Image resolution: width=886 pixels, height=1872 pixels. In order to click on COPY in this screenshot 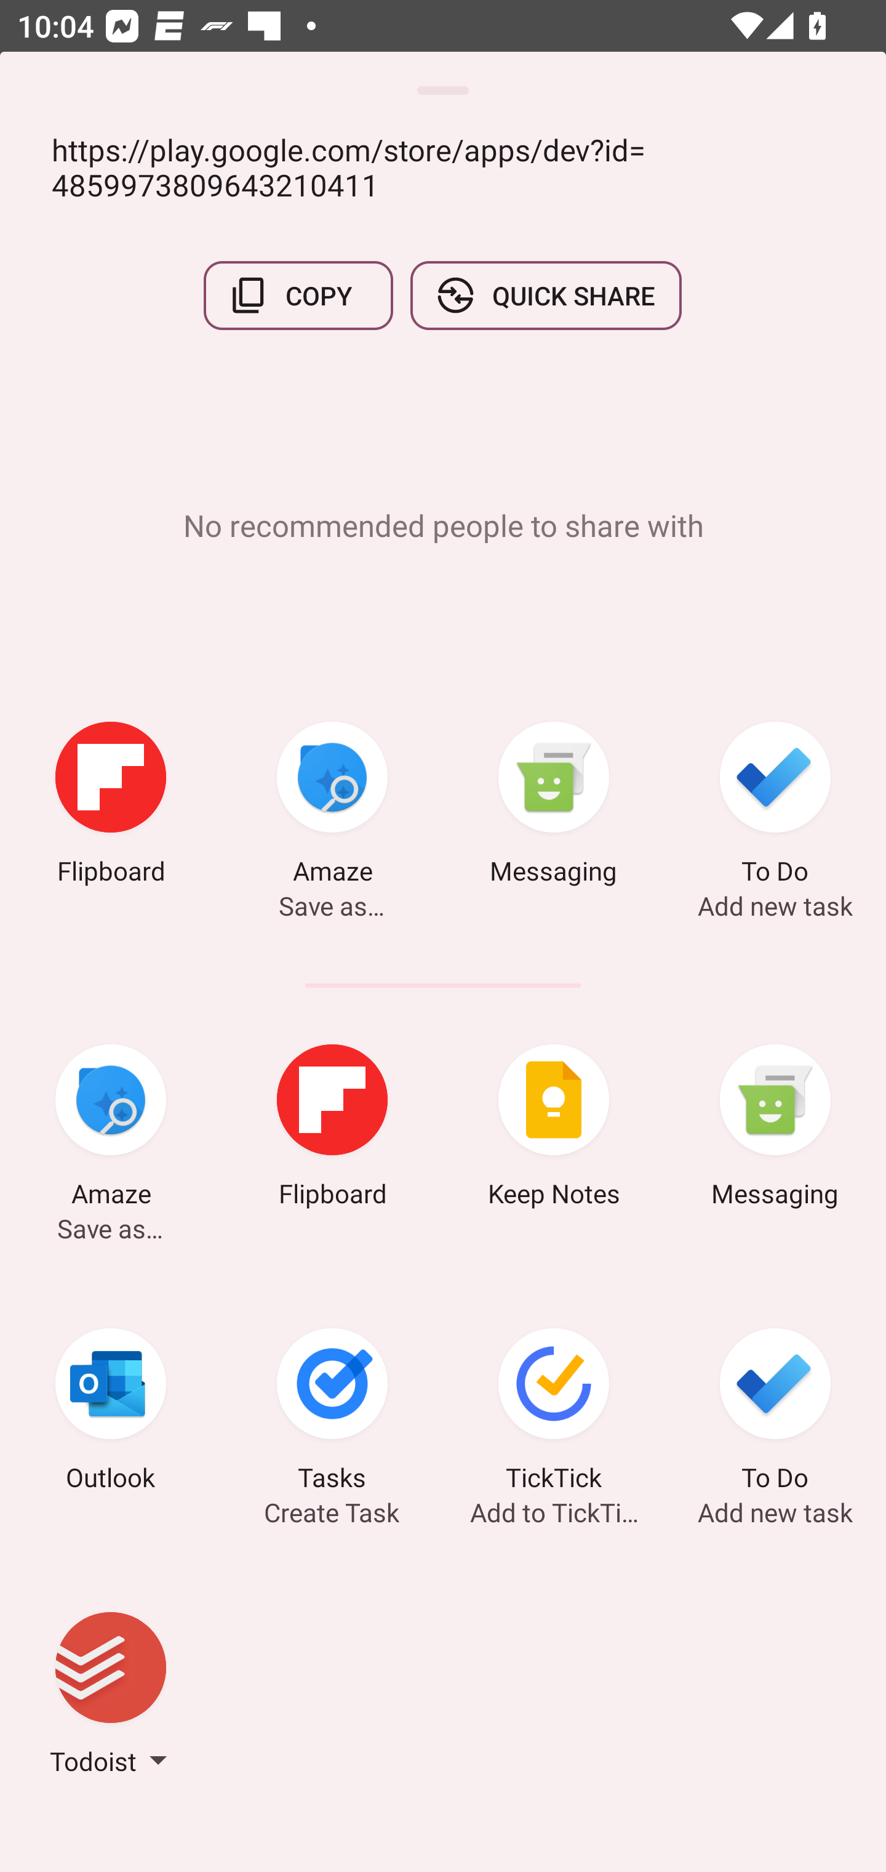, I will do `click(298, 296)`.